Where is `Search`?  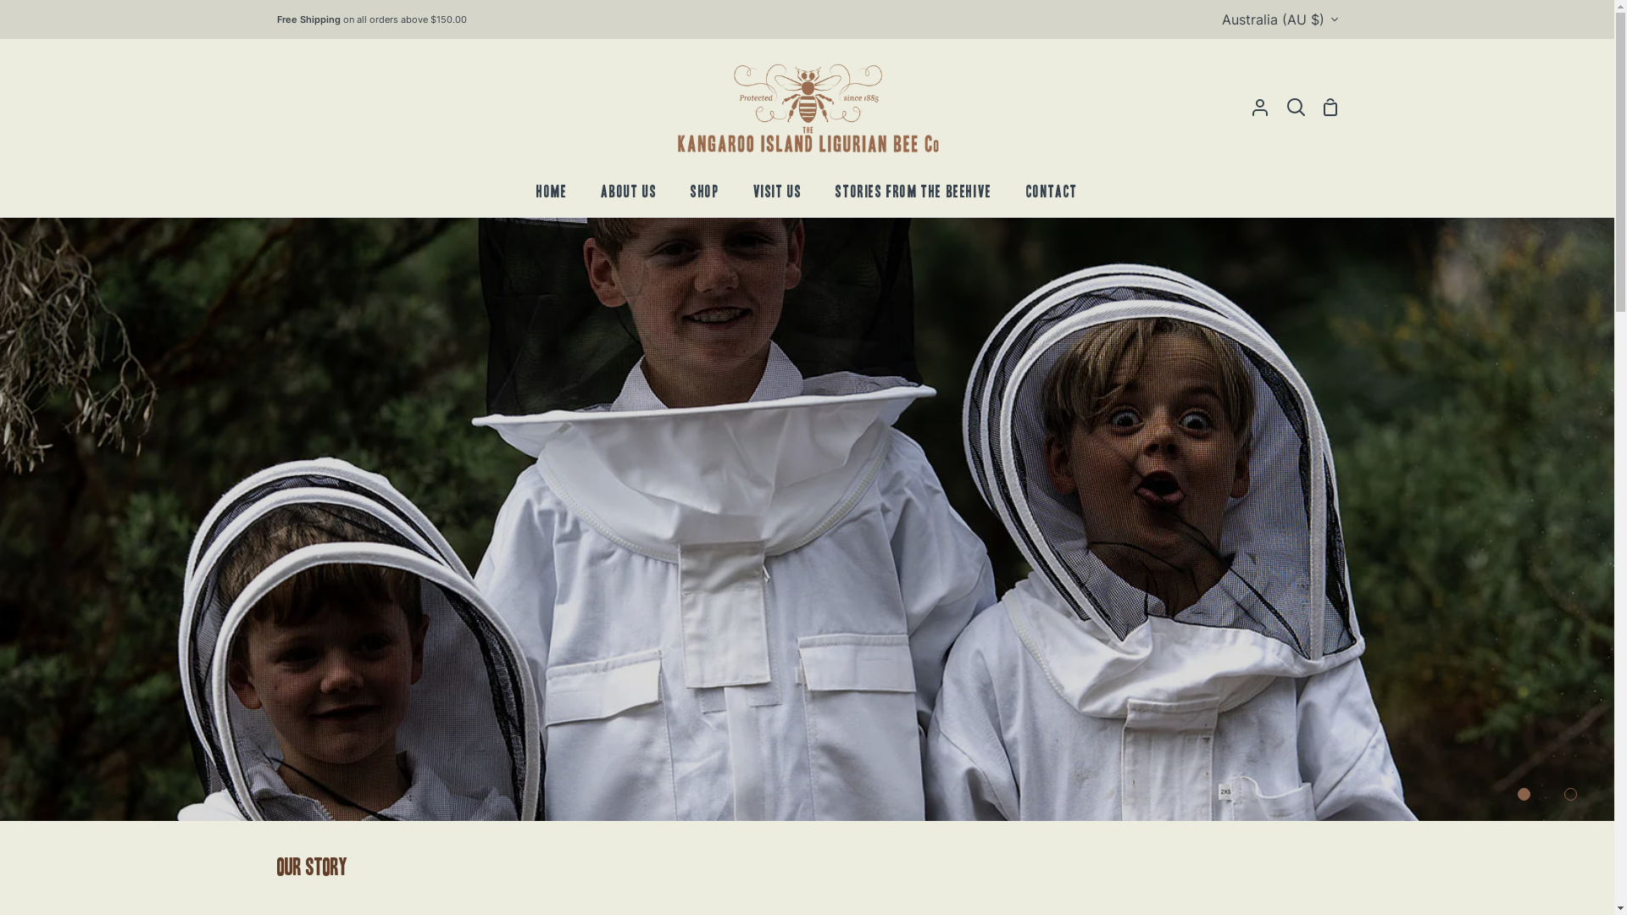
Search is located at coordinates (1297, 107).